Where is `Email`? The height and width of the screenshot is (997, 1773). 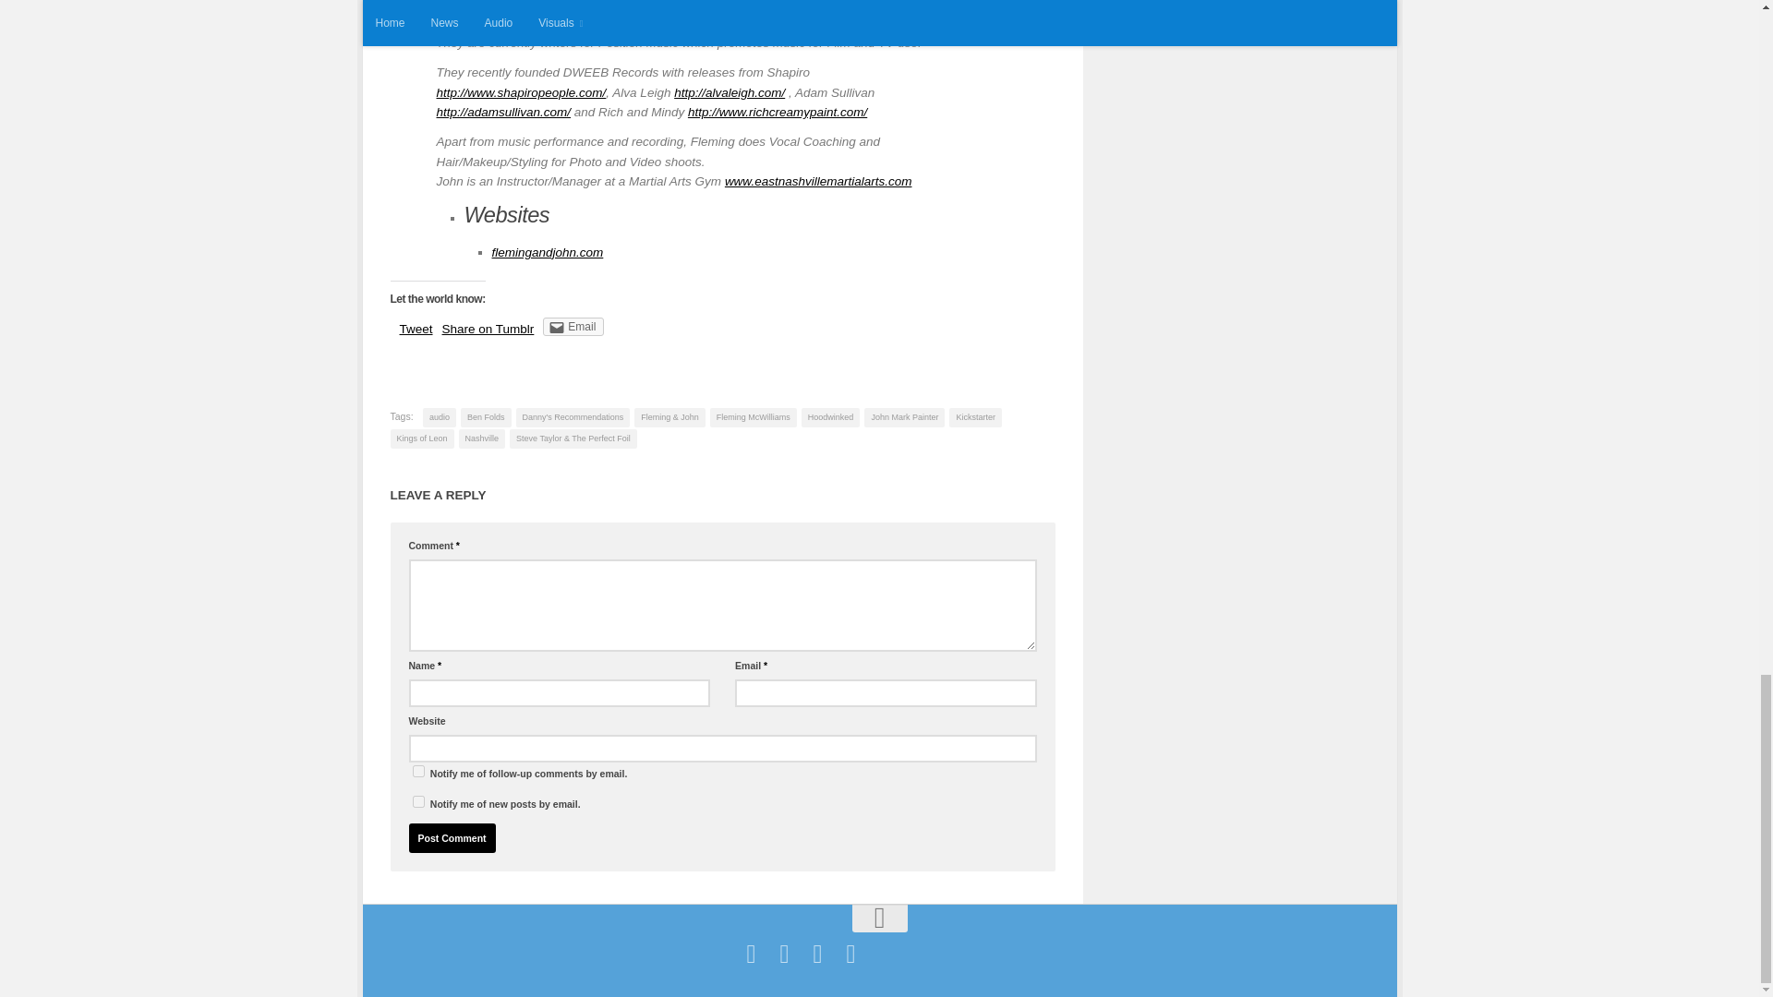
Email is located at coordinates (573, 327).